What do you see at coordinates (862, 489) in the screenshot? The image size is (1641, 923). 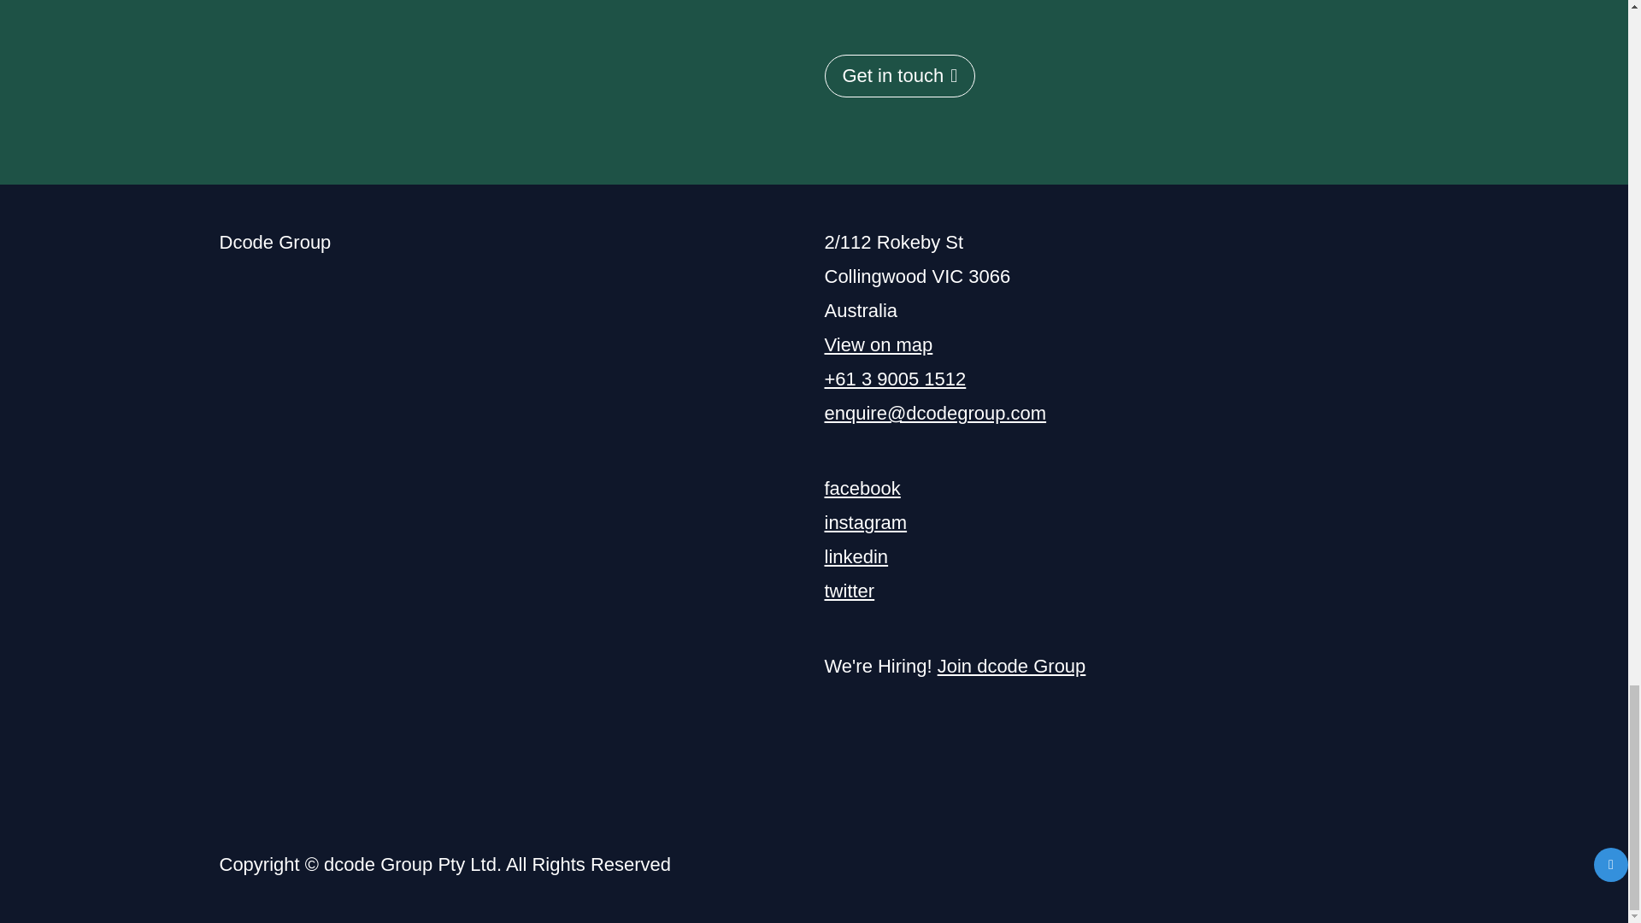 I see `facebook` at bounding box center [862, 489].